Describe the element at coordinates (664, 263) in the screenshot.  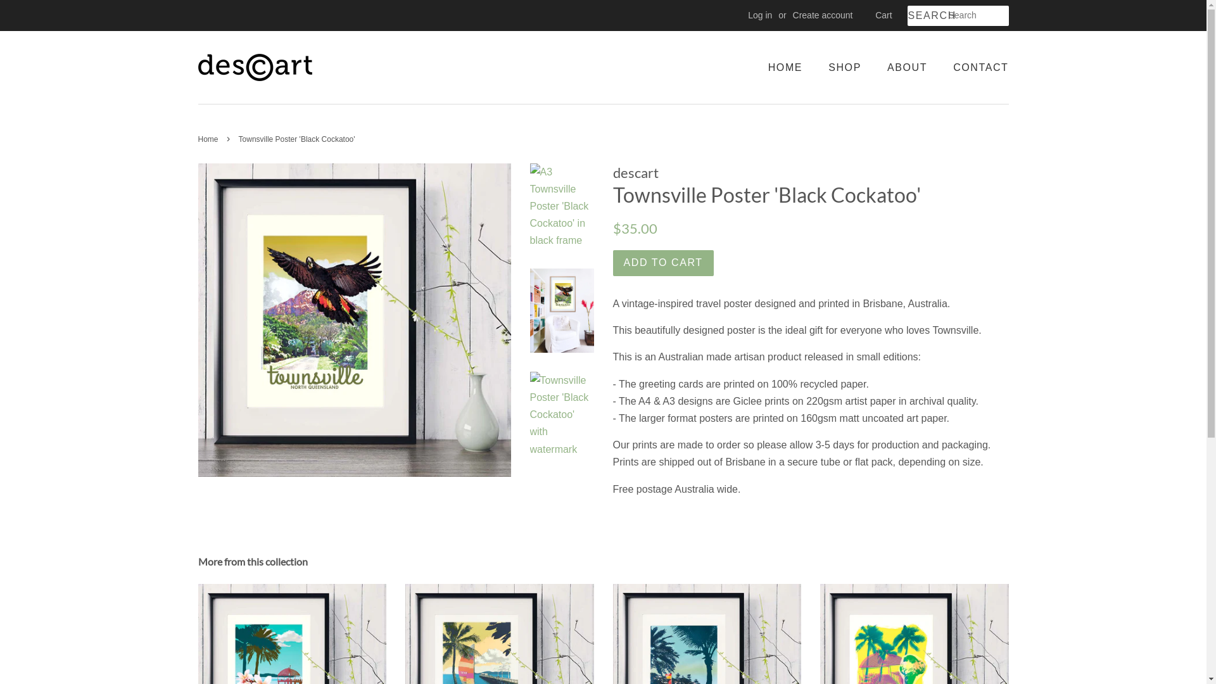
I see `ADD TO CART` at that location.